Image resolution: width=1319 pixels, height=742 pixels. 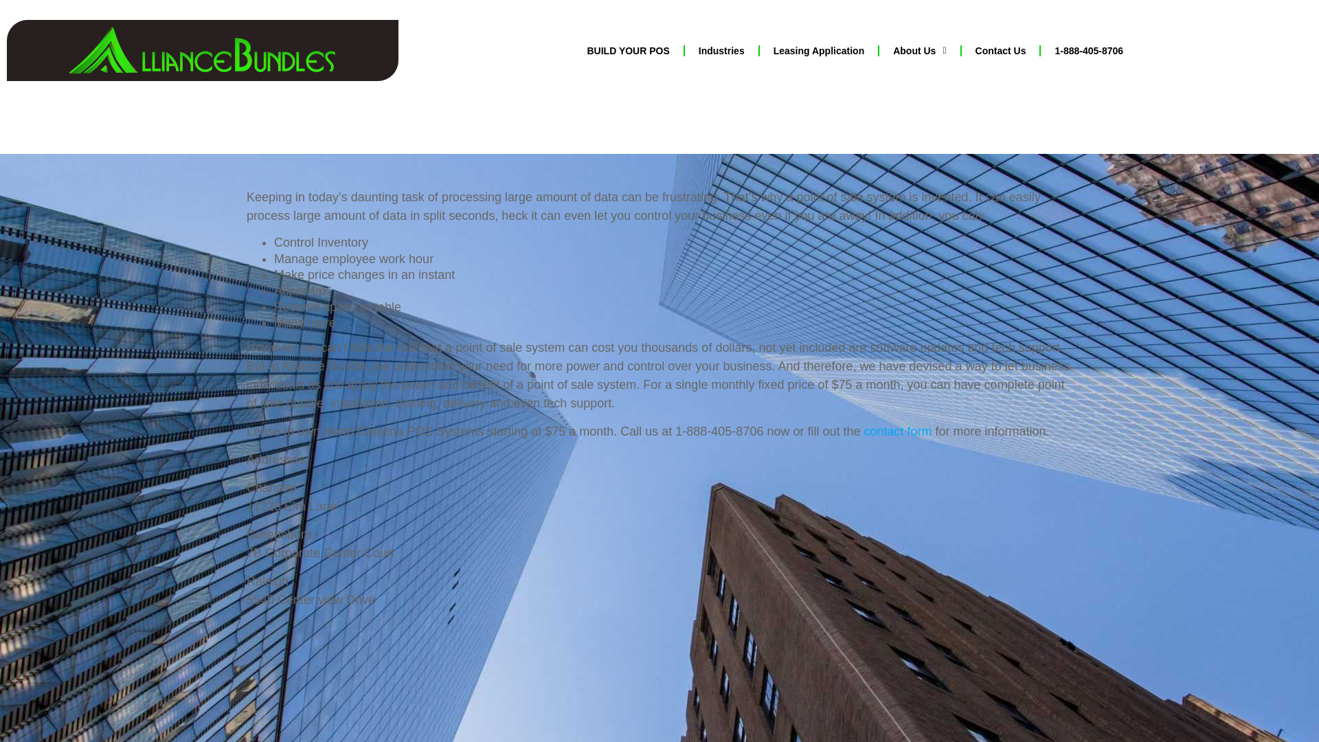 I want to click on Industries, so click(x=721, y=51).